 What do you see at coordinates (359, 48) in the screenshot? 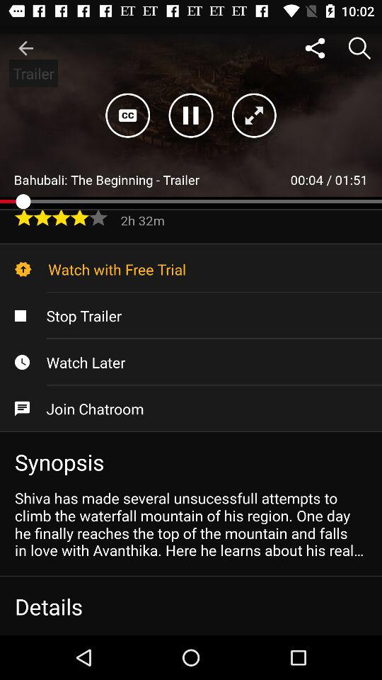
I see `click on search icon` at bounding box center [359, 48].